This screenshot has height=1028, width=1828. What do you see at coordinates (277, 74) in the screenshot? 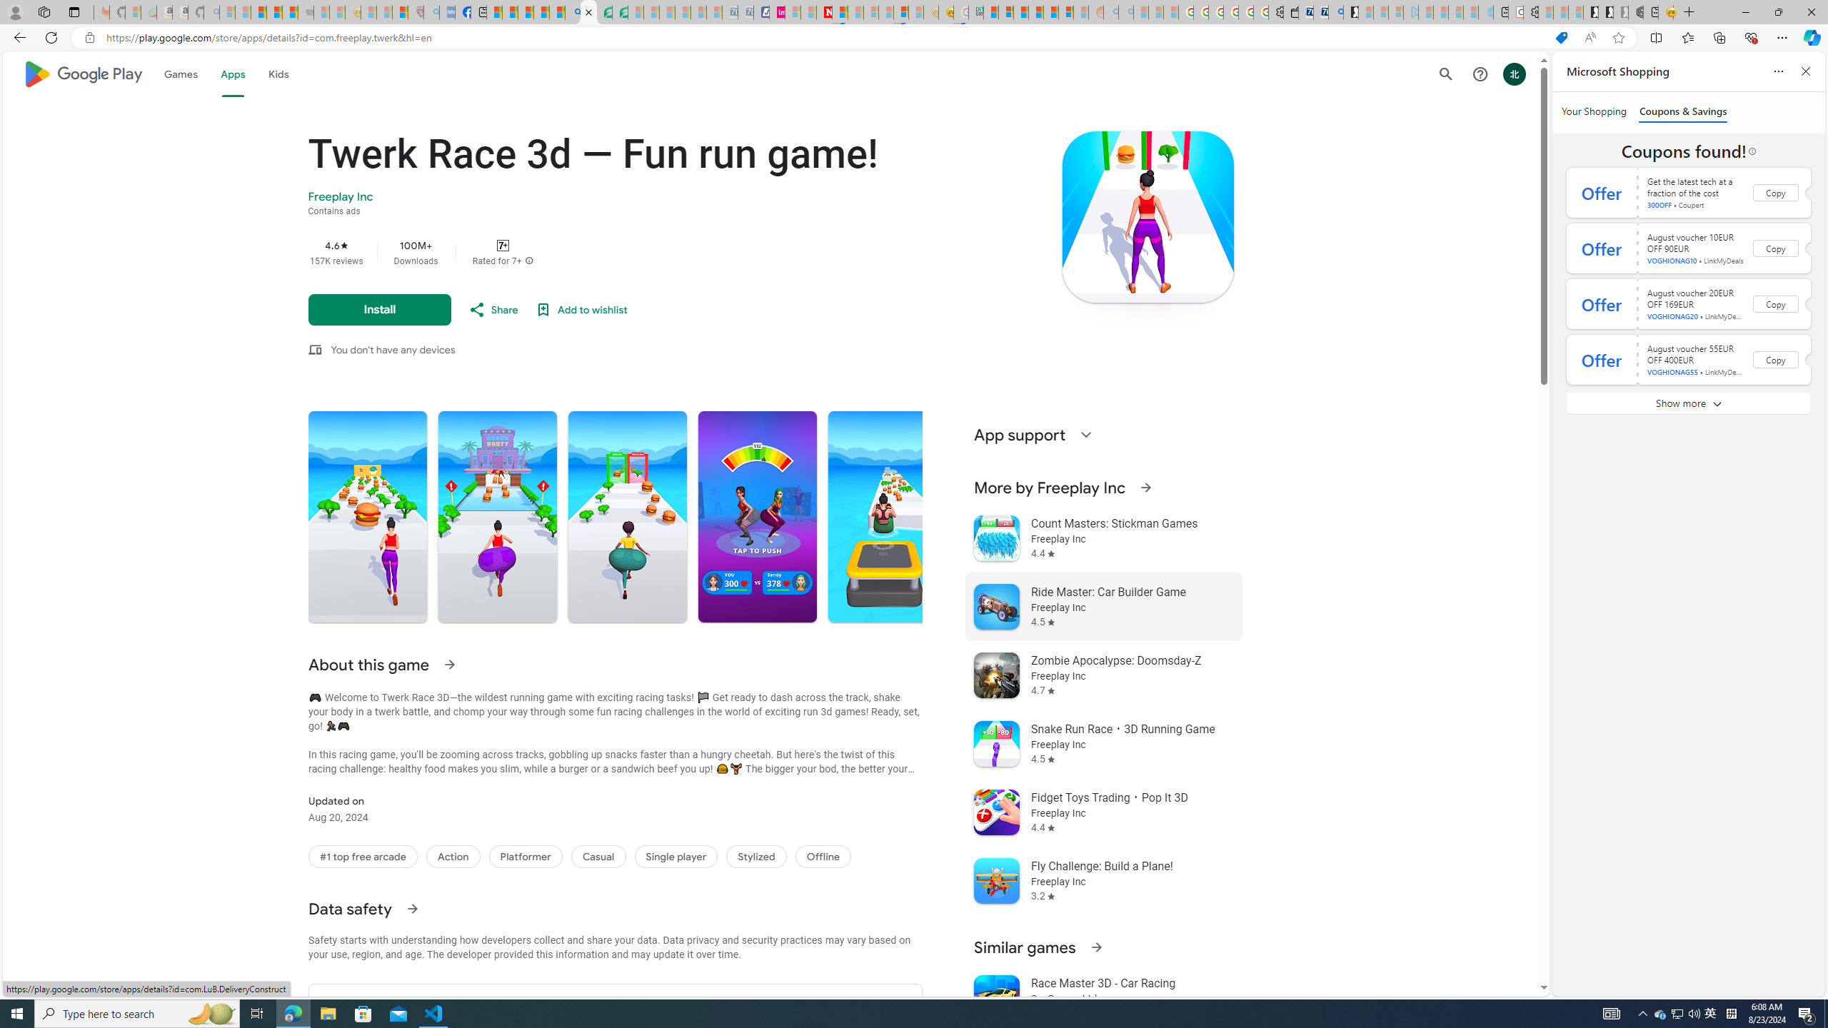
I see `Kids` at bounding box center [277, 74].